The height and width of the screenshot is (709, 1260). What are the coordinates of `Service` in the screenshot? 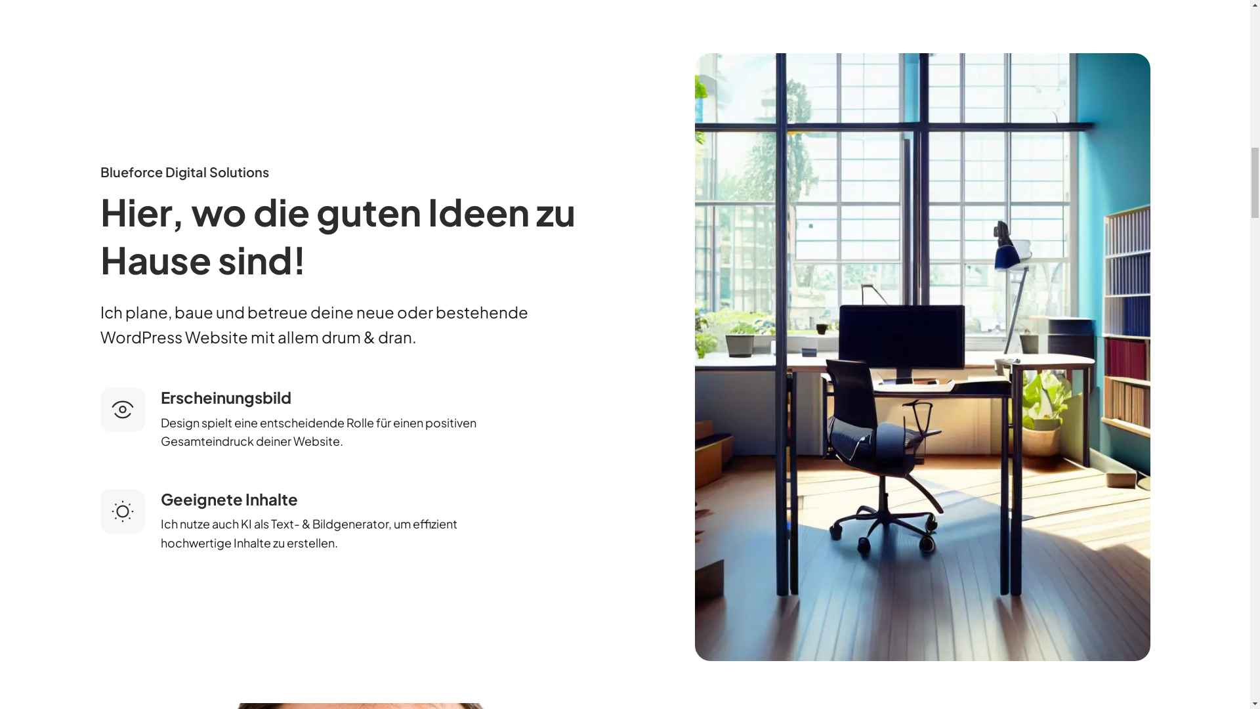 It's located at (328, 45).